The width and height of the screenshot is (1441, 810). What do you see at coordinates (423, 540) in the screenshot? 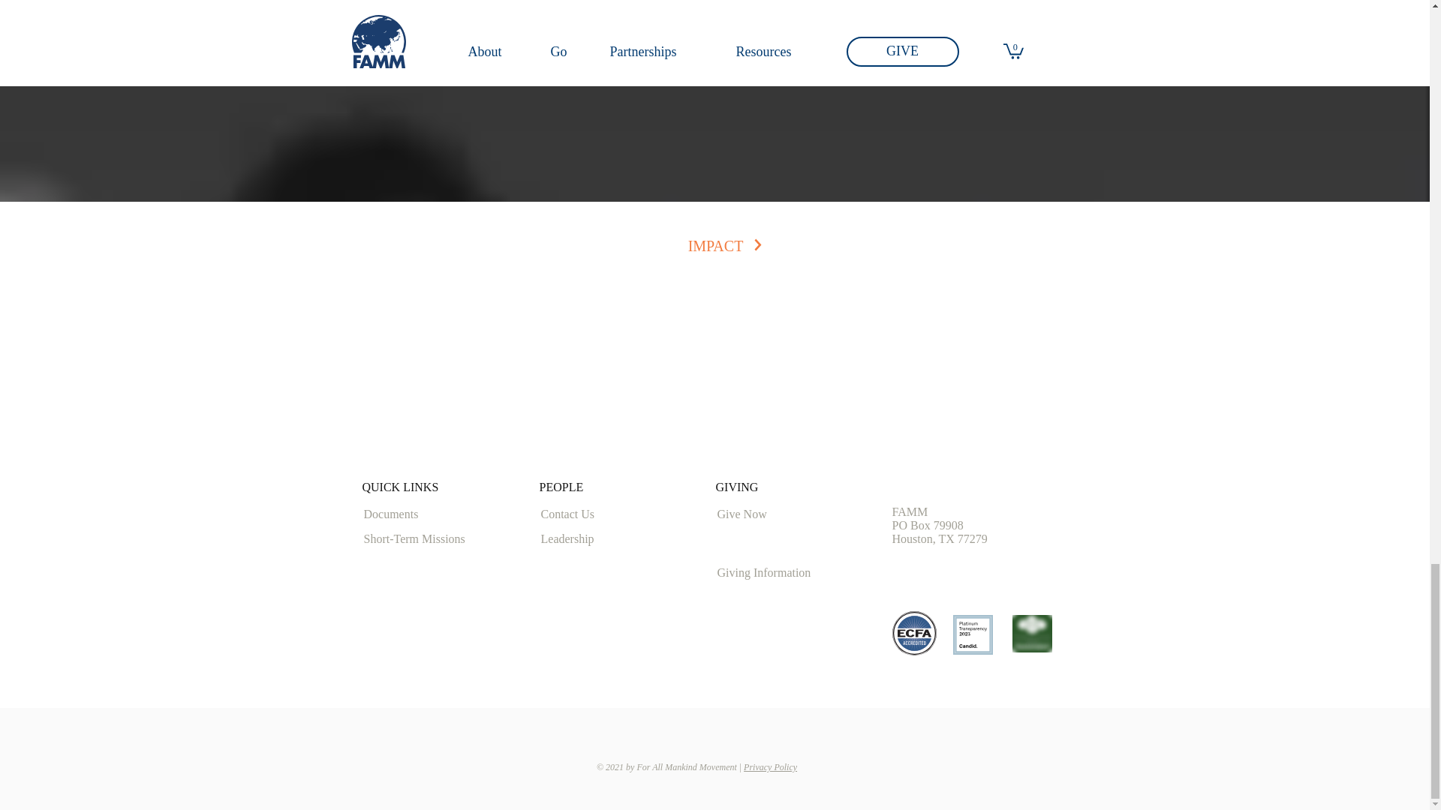
I see `Short-Term Missions` at bounding box center [423, 540].